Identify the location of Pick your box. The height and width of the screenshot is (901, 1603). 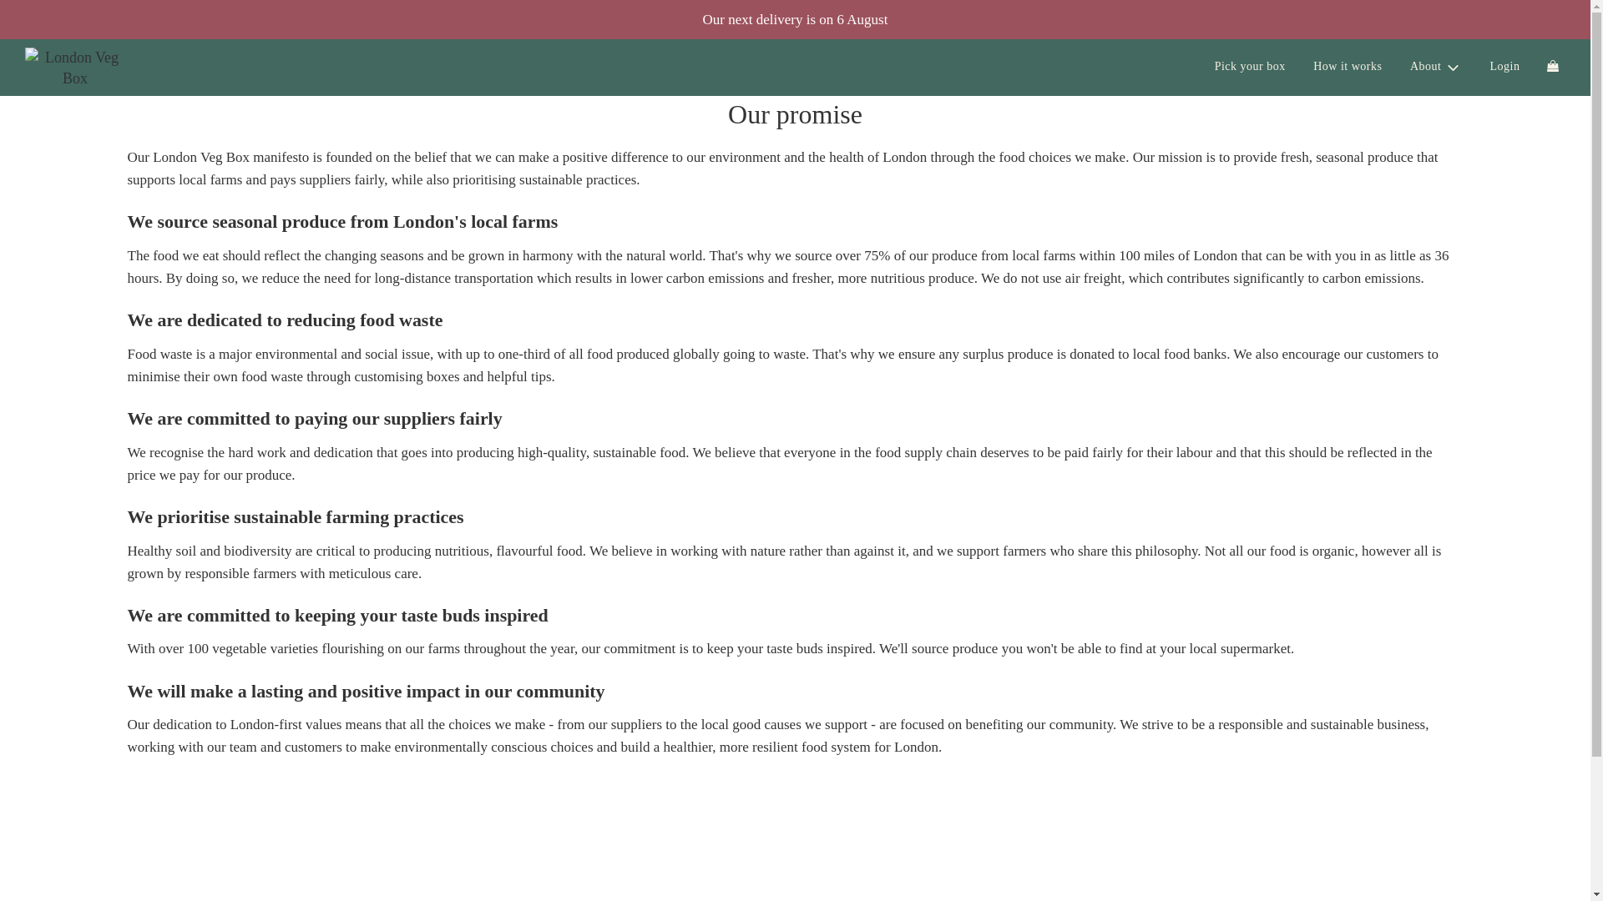
(1251, 67).